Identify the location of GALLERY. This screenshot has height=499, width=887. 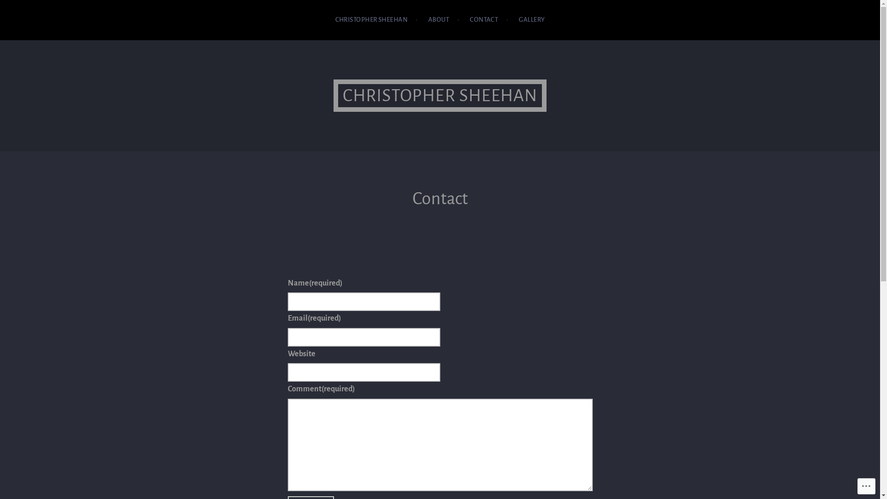
(532, 20).